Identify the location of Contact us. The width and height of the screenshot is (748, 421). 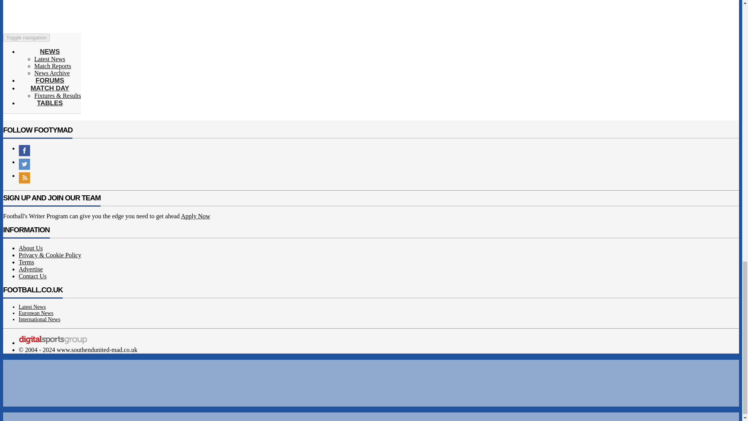
(33, 276).